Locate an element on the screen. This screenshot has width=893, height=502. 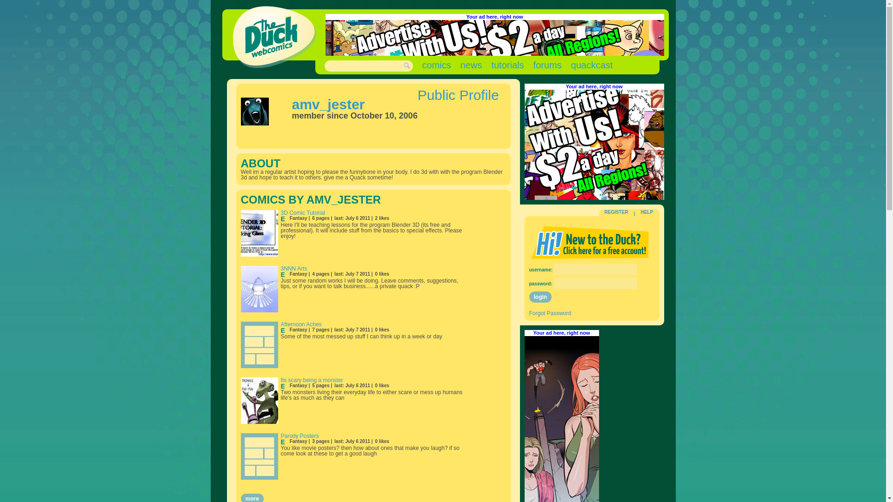
Its scary being a monster is located at coordinates (312, 380).